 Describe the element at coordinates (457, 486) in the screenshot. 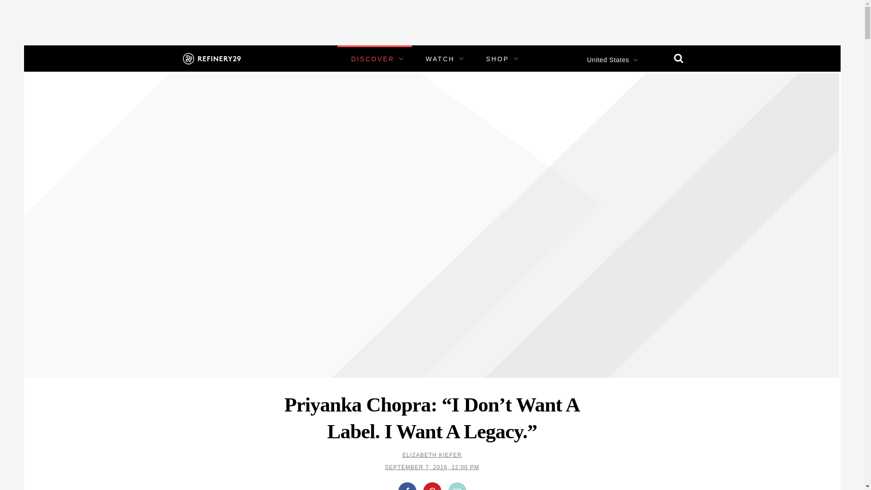

I see `Share by Email` at that location.